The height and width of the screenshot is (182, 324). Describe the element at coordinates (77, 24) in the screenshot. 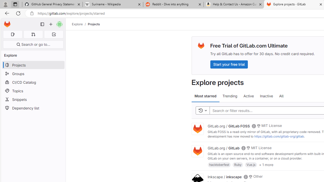

I see `Explore` at that location.